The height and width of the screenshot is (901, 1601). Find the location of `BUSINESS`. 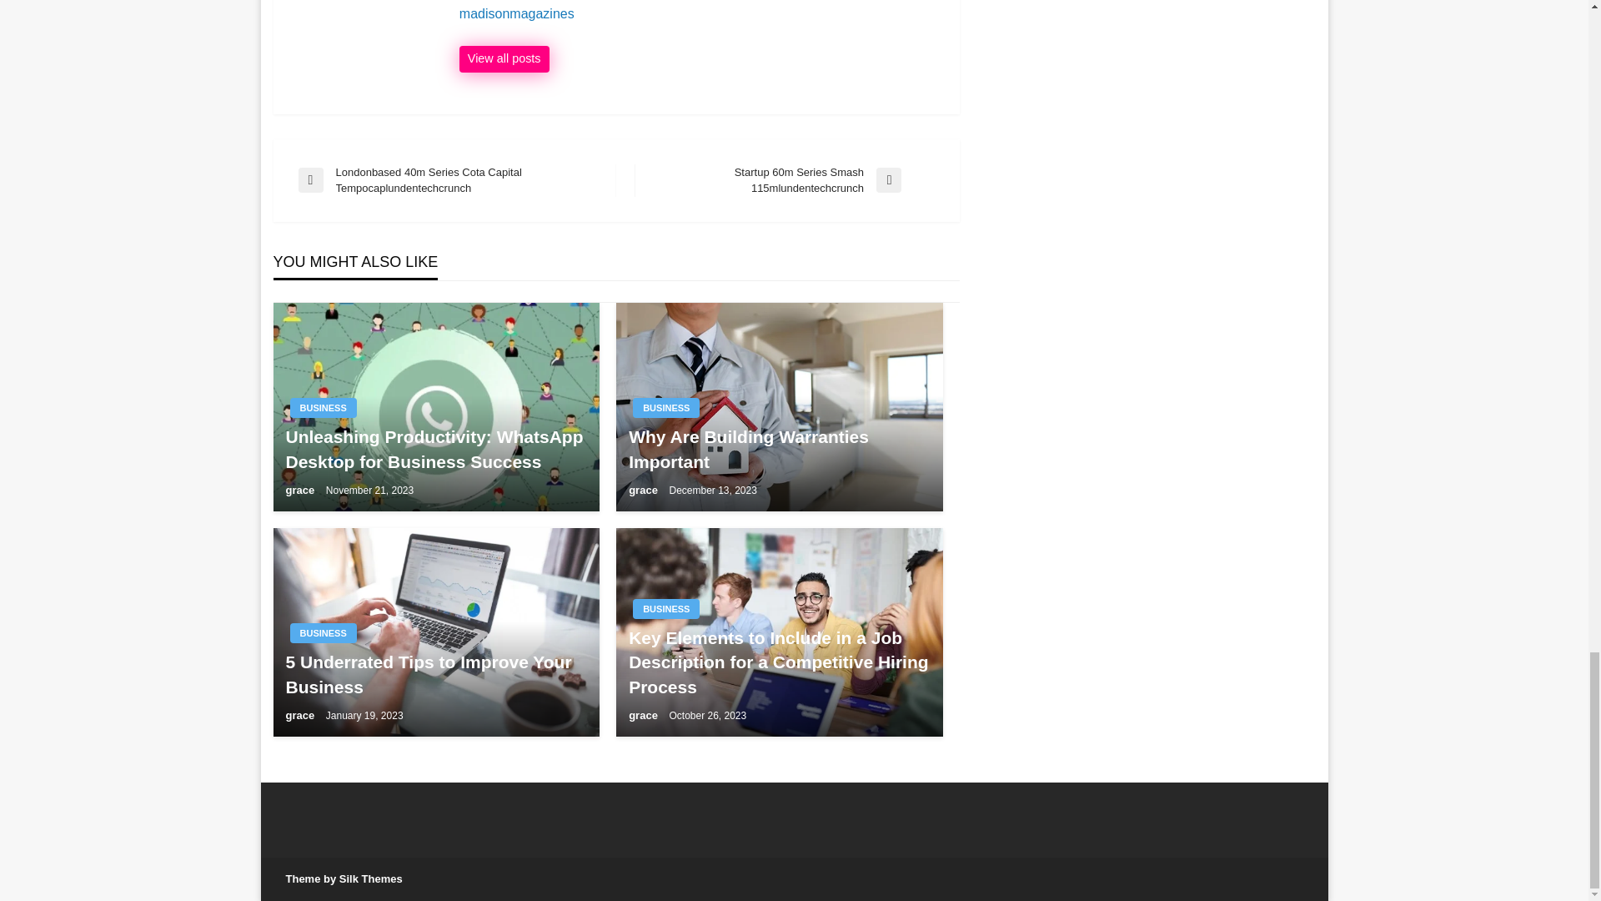

BUSINESS is located at coordinates (324, 633).